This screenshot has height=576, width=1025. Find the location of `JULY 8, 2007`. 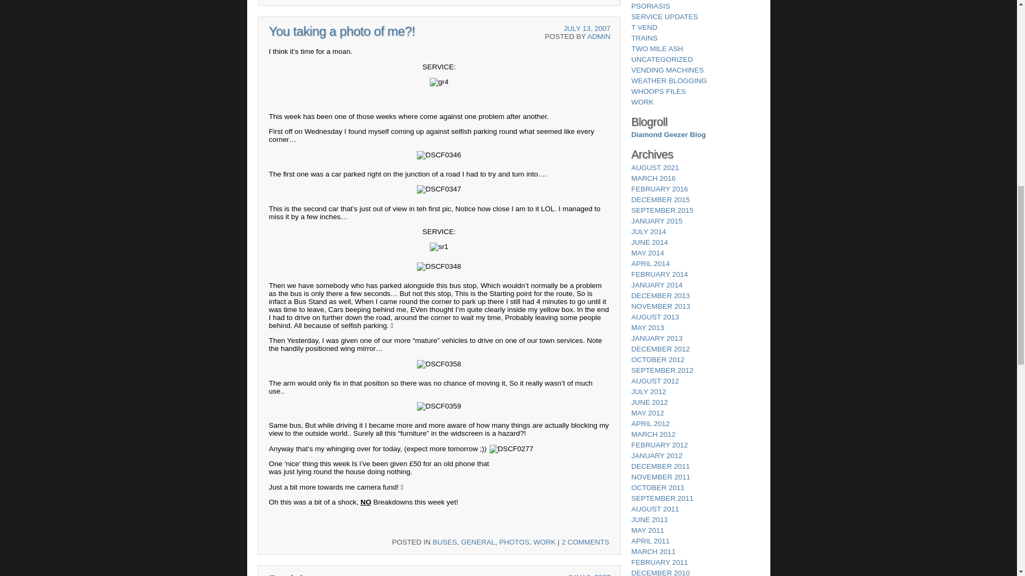

JULY 8, 2007 is located at coordinates (588, 574).